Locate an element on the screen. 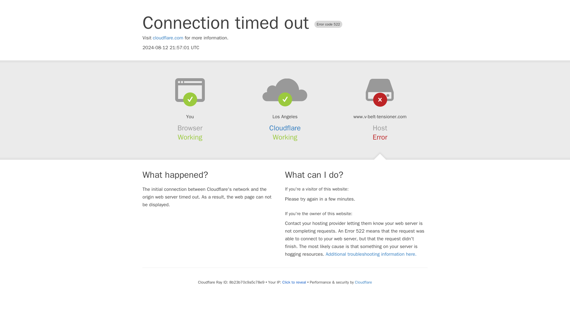 The width and height of the screenshot is (570, 320). Click to reveal is located at coordinates (294, 282).